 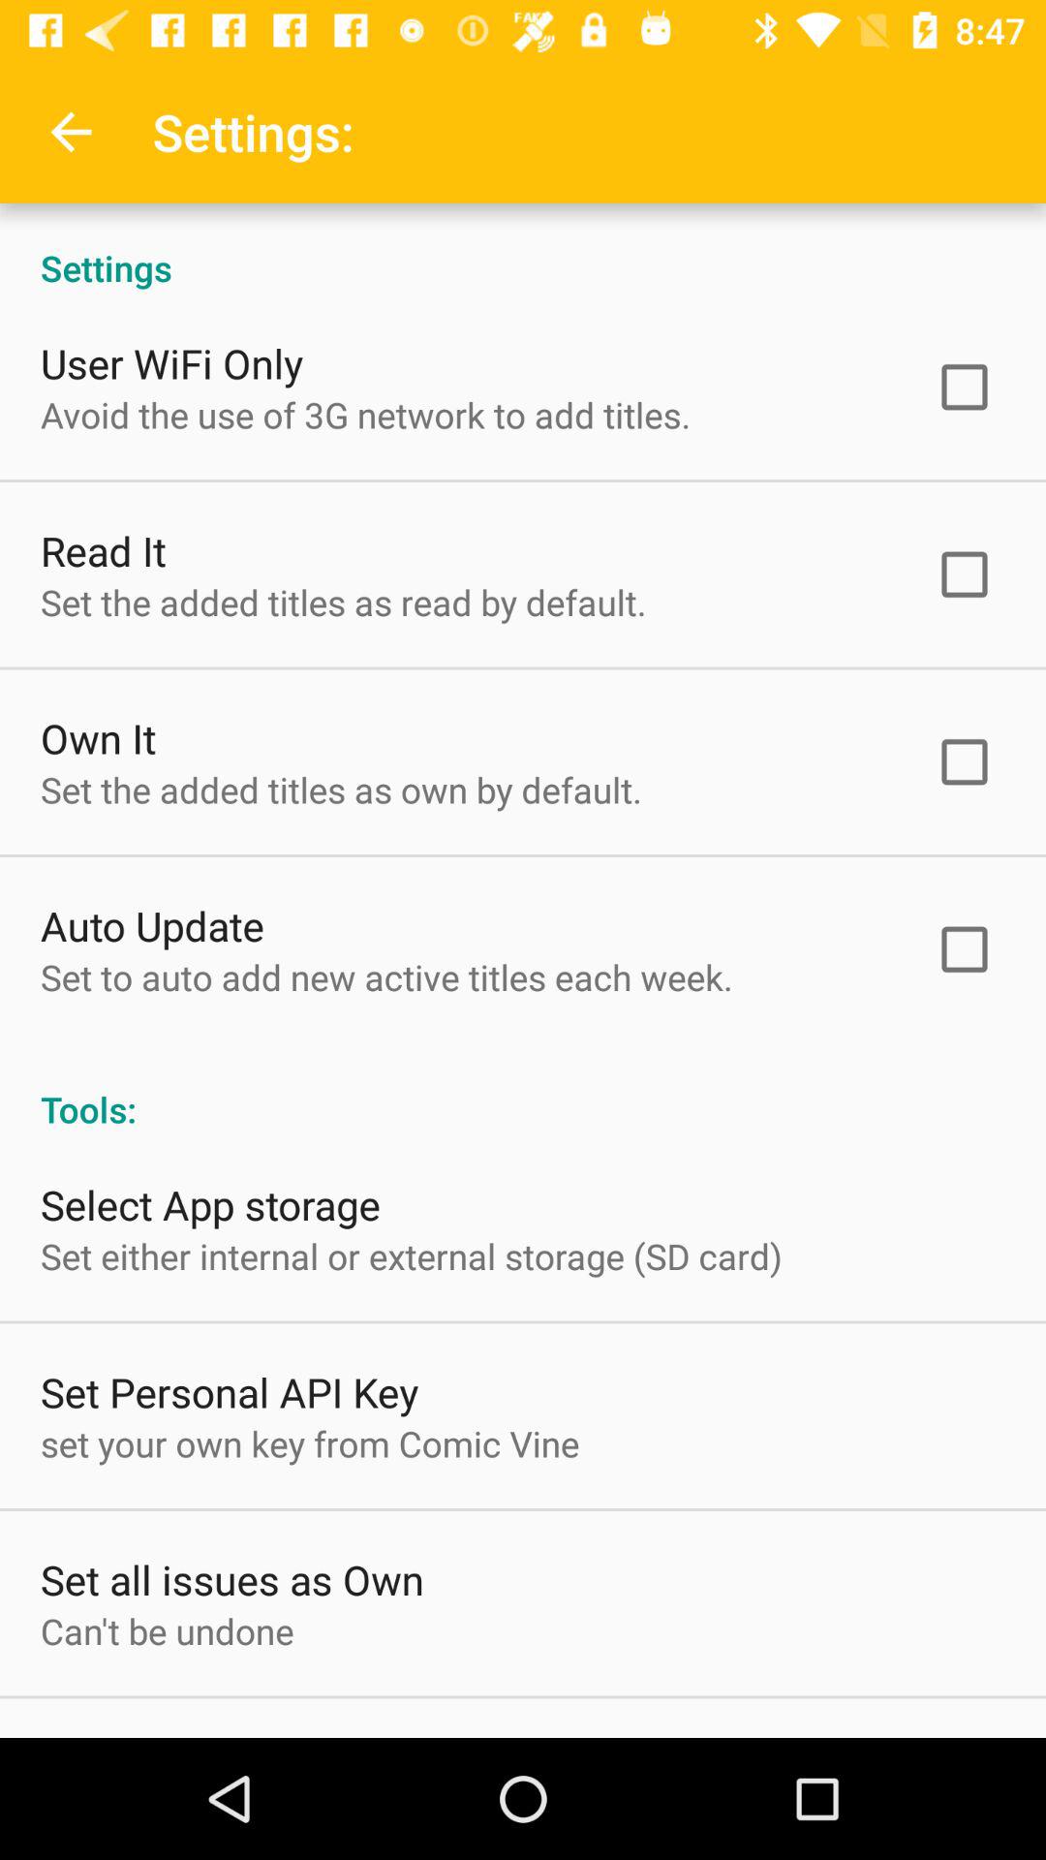 I want to click on choose item next to settings: icon, so click(x=71, y=132).